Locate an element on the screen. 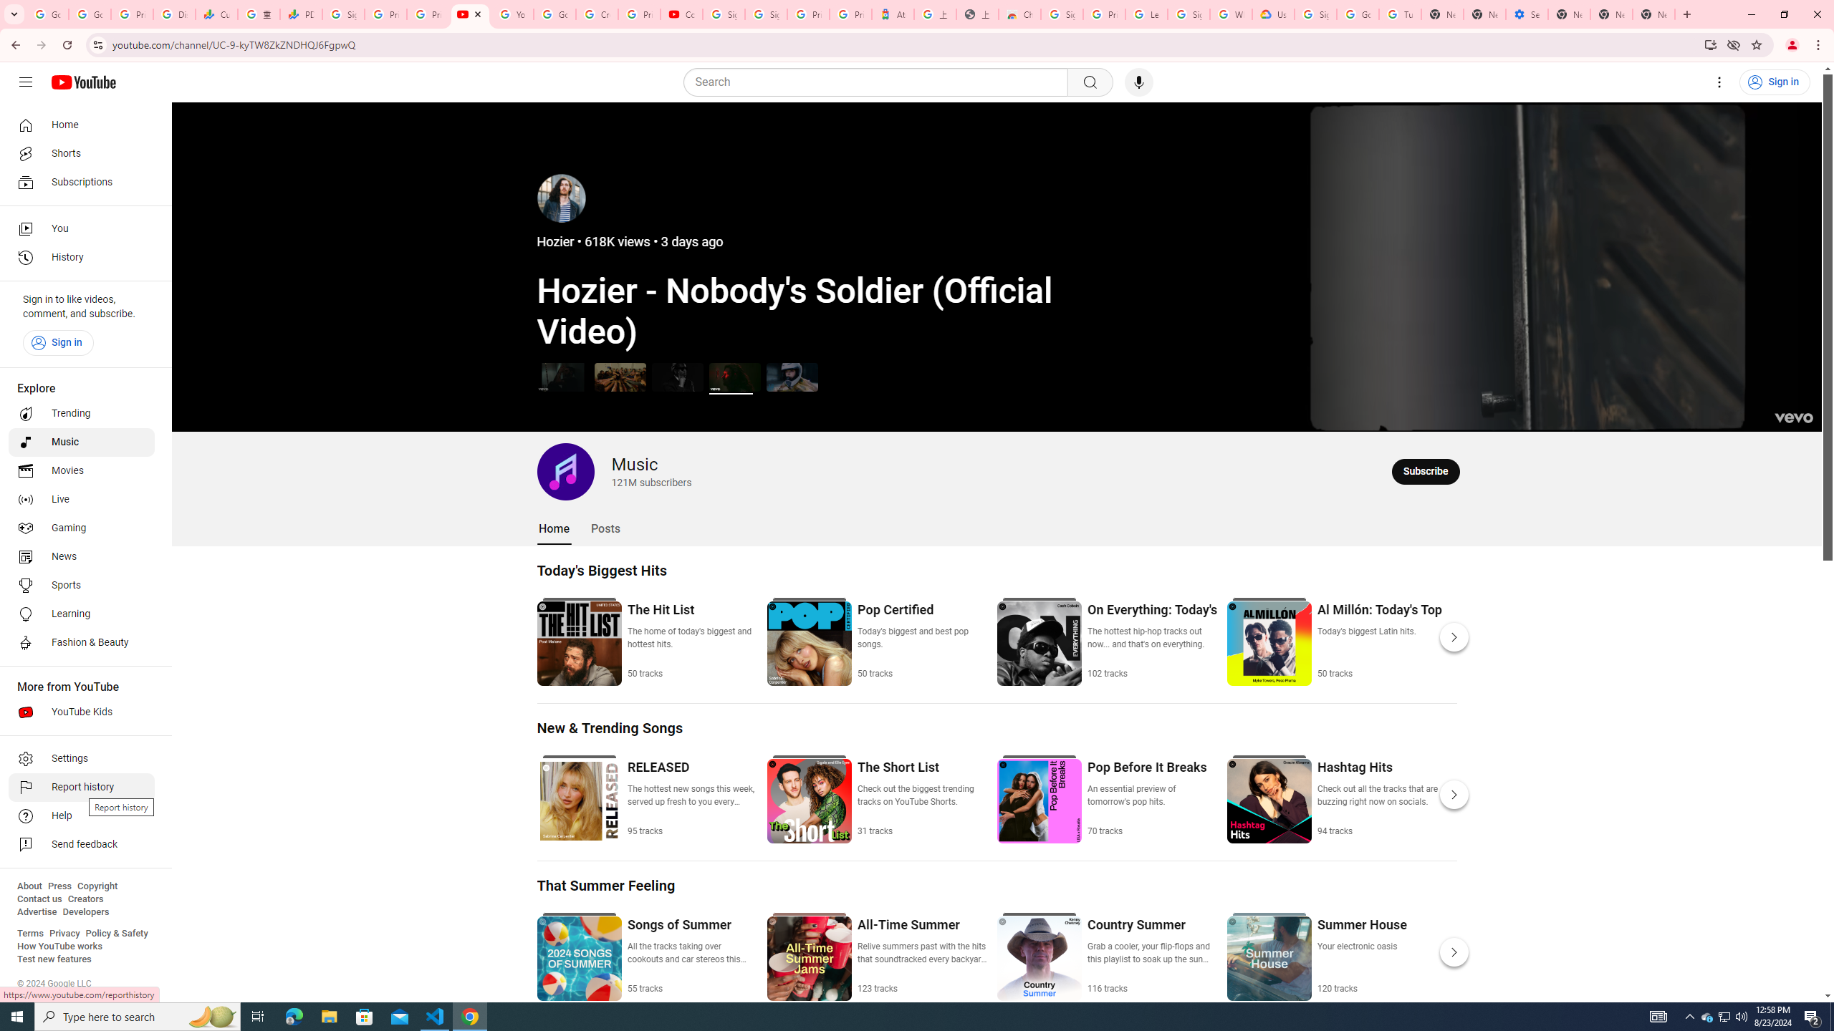 The width and height of the screenshot is (1834, 1031). Send feedback is located at coordinates (82, 845).